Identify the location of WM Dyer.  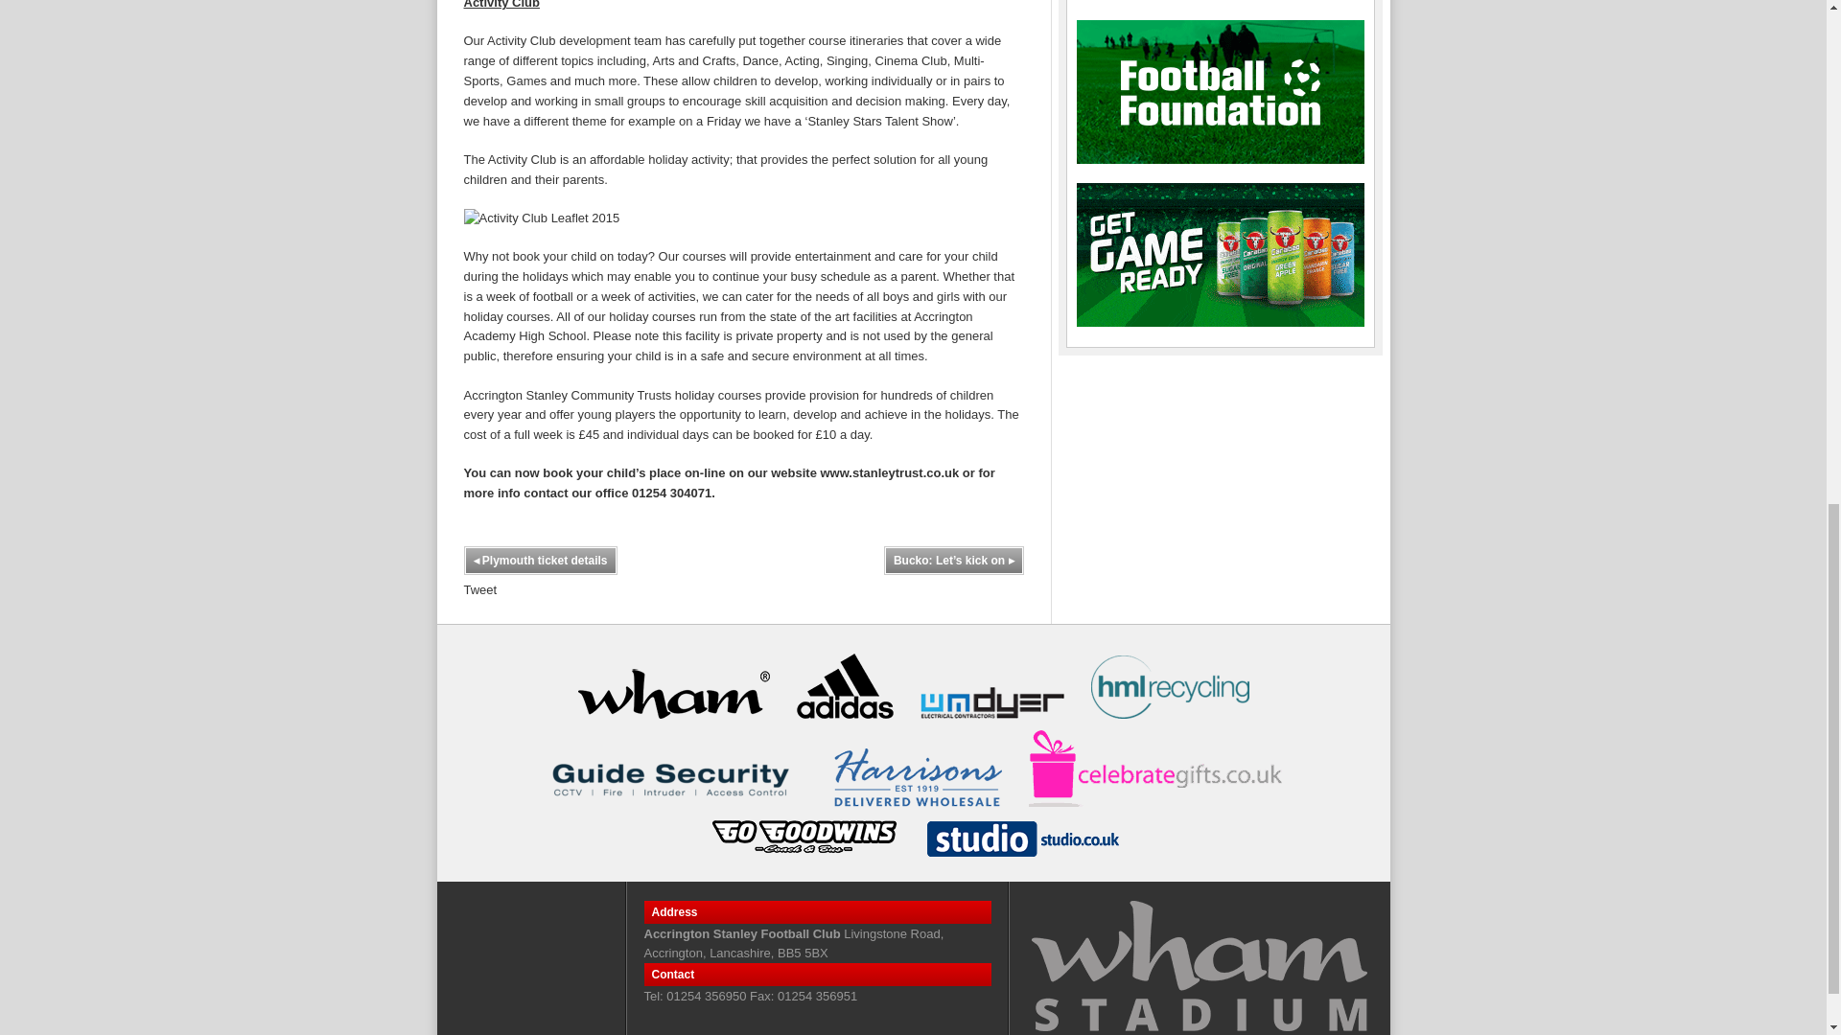
(991, 701).